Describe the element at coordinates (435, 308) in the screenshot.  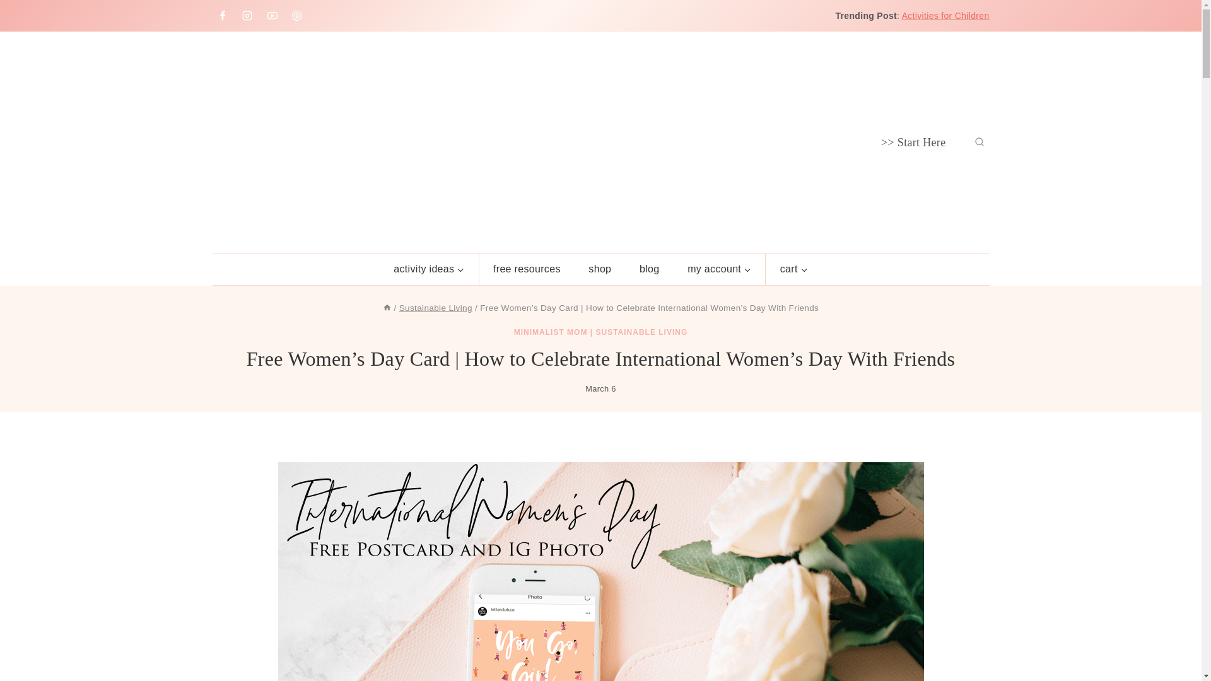
I see `Sustainable Living` at that location.